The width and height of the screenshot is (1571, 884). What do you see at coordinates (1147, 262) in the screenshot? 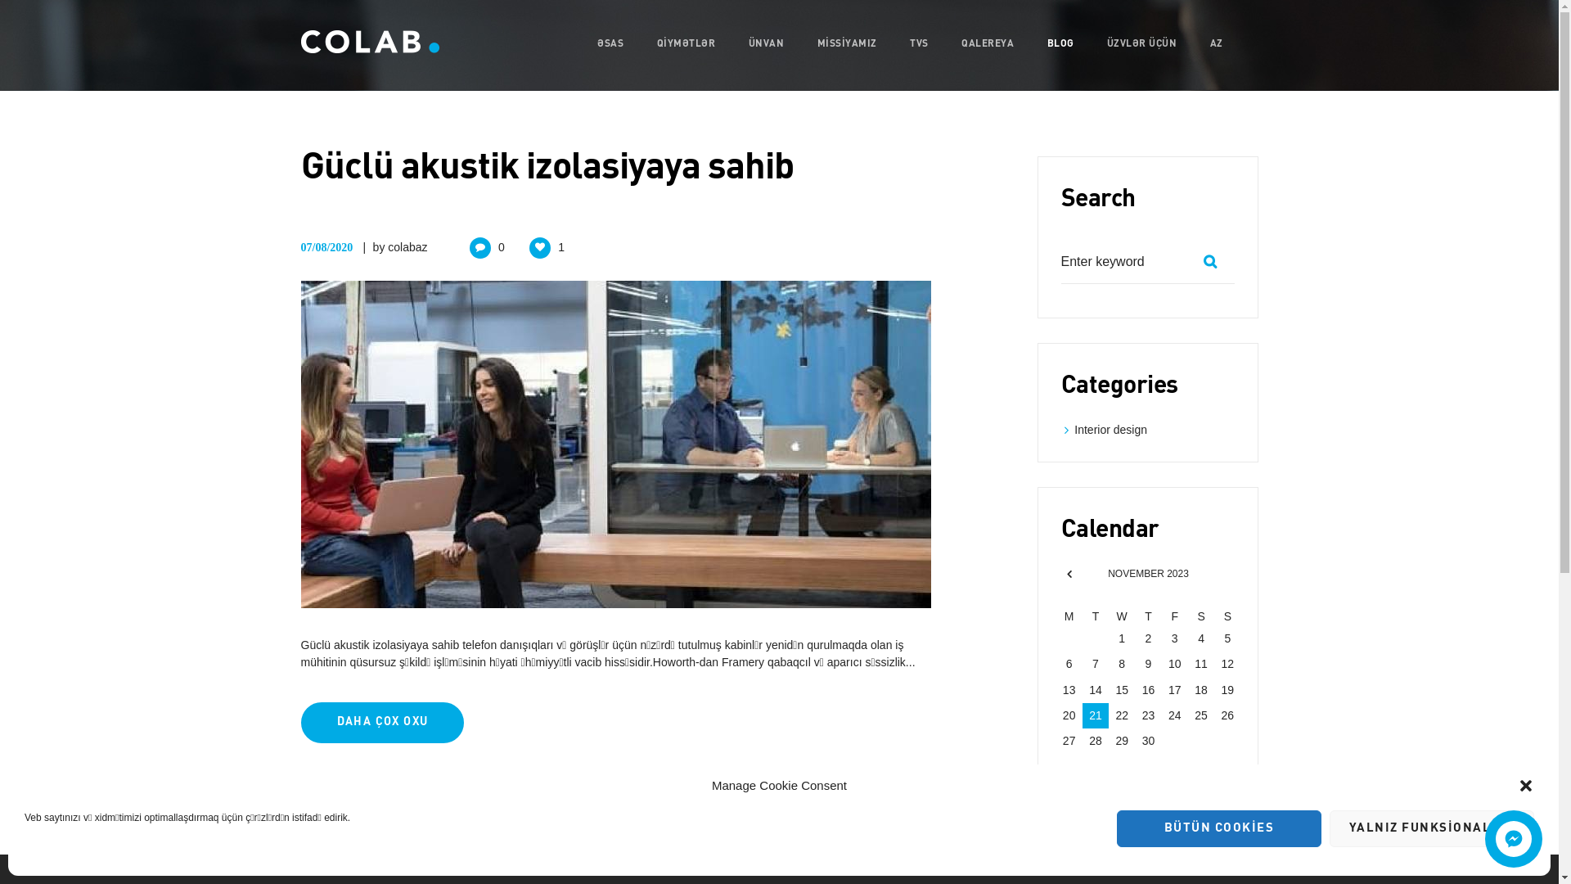
I see `Search for:` at bounding box center [1147, 262].